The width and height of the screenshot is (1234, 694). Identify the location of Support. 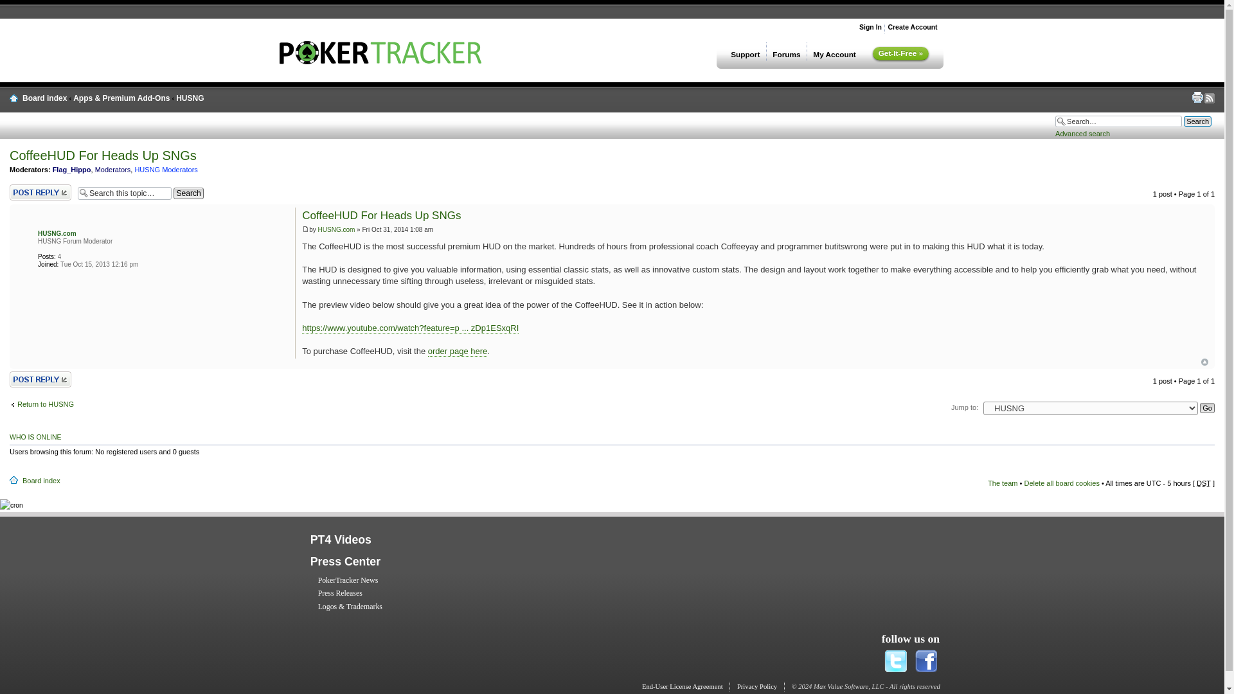
(746, 51).